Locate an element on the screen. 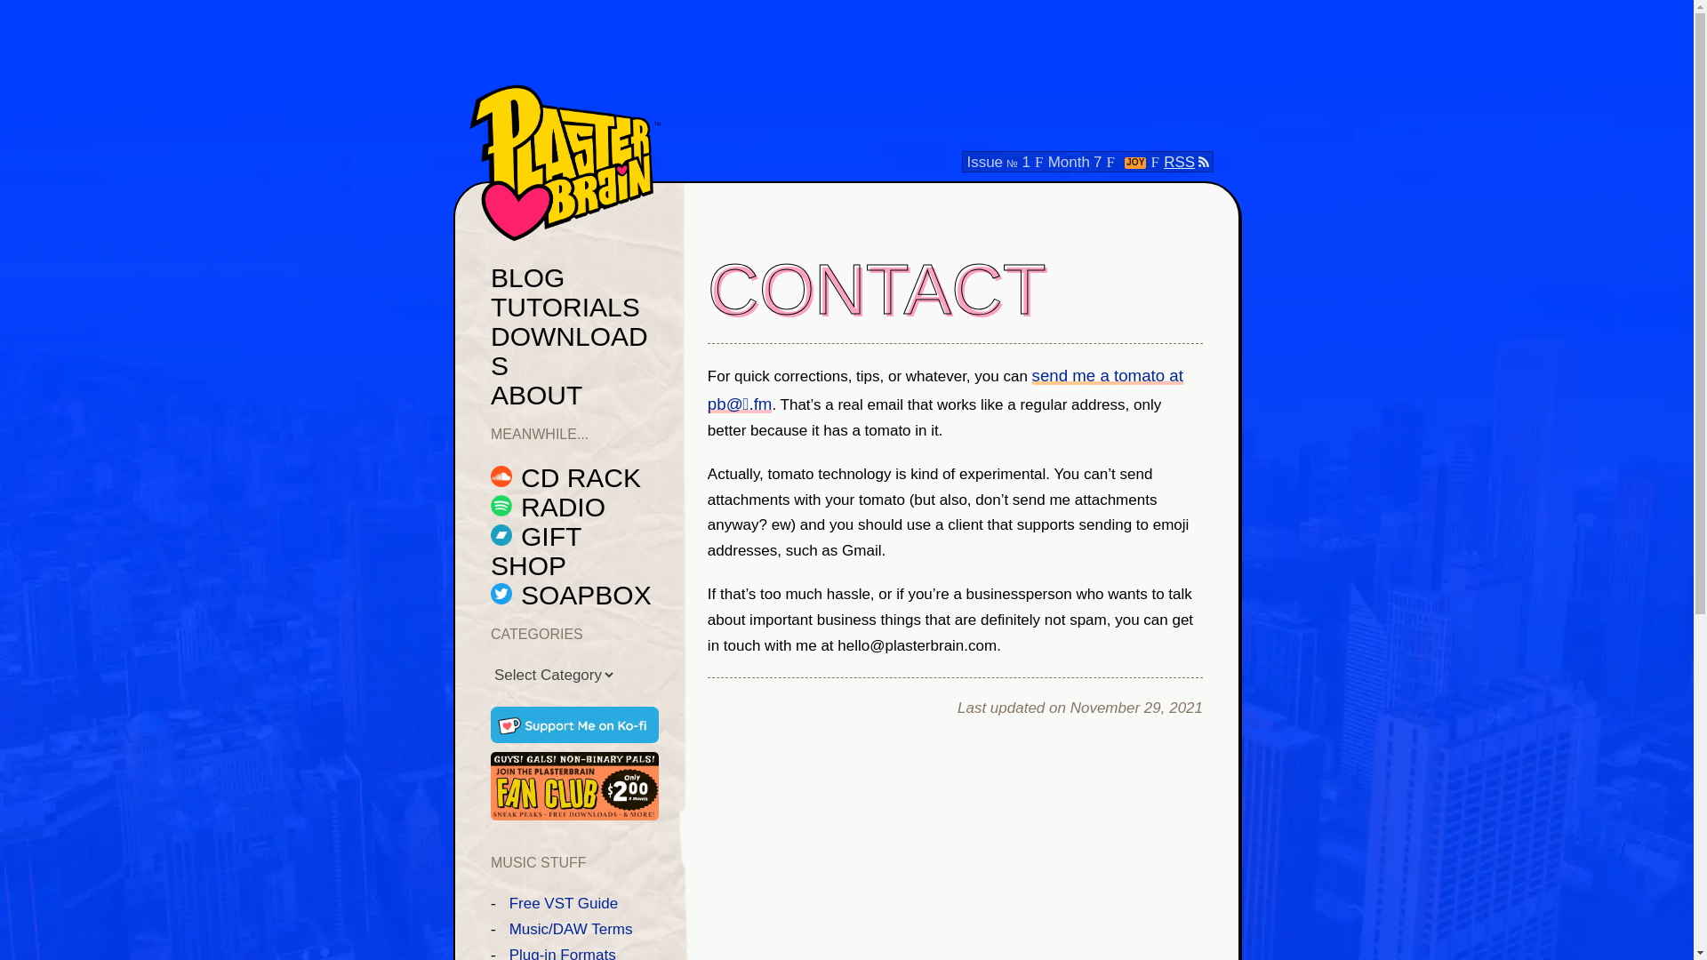 This screenshot has height=960, width=1707. Plug-in Formats is located at coordinates (562, 953).